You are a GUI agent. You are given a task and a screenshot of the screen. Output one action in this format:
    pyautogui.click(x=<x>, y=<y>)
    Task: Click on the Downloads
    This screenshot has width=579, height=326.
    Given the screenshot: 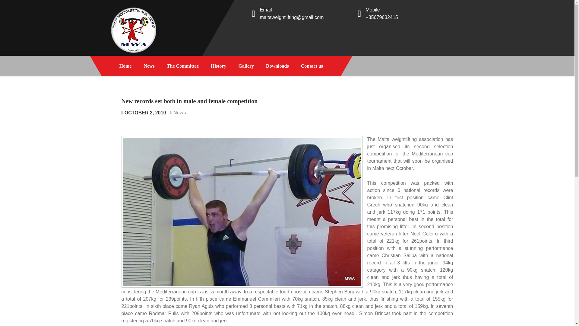 What is the action you would take?
    pyautogui.click(x=277, y=66)
    